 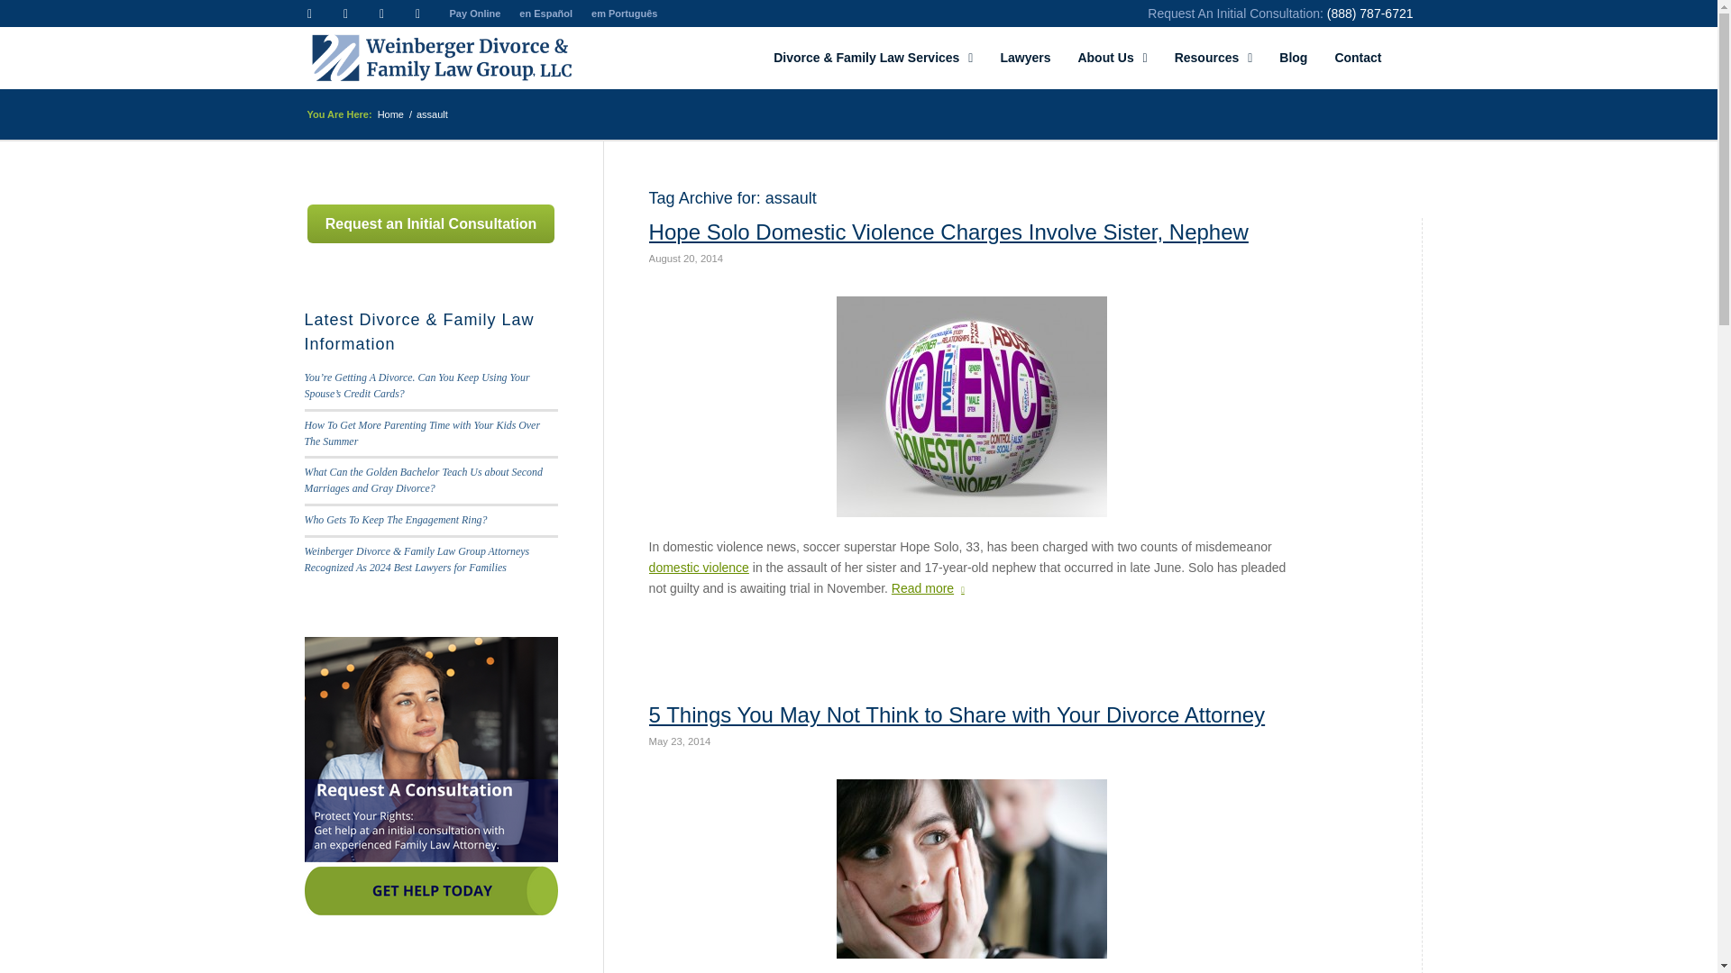 What do you see at coordinates (1214, 58) in the screenshot?
I see `Resources` at bounding box center [1214, 58].